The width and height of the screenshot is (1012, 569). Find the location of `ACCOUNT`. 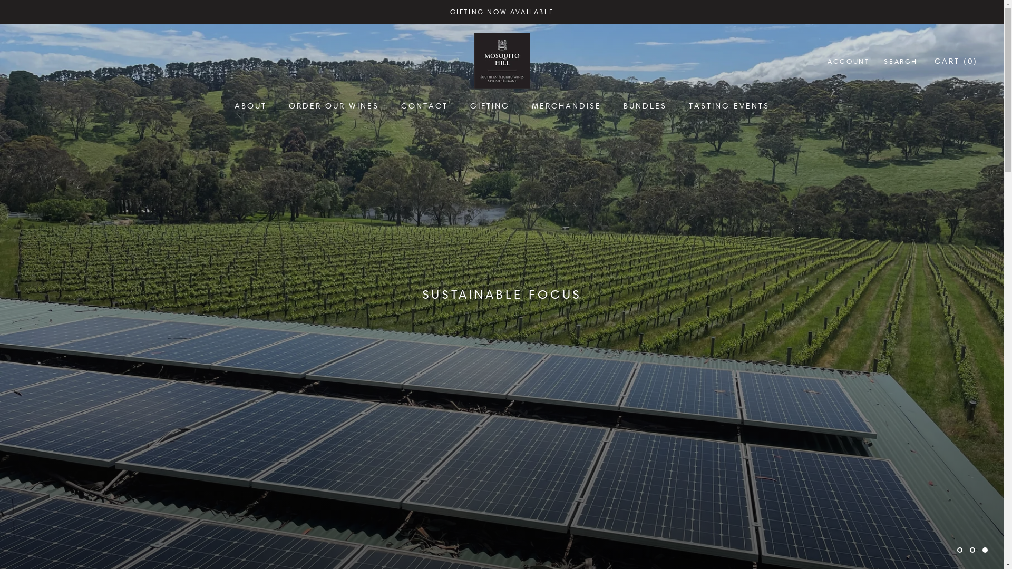

ACCOUNT is located at coordinates (849, 61).